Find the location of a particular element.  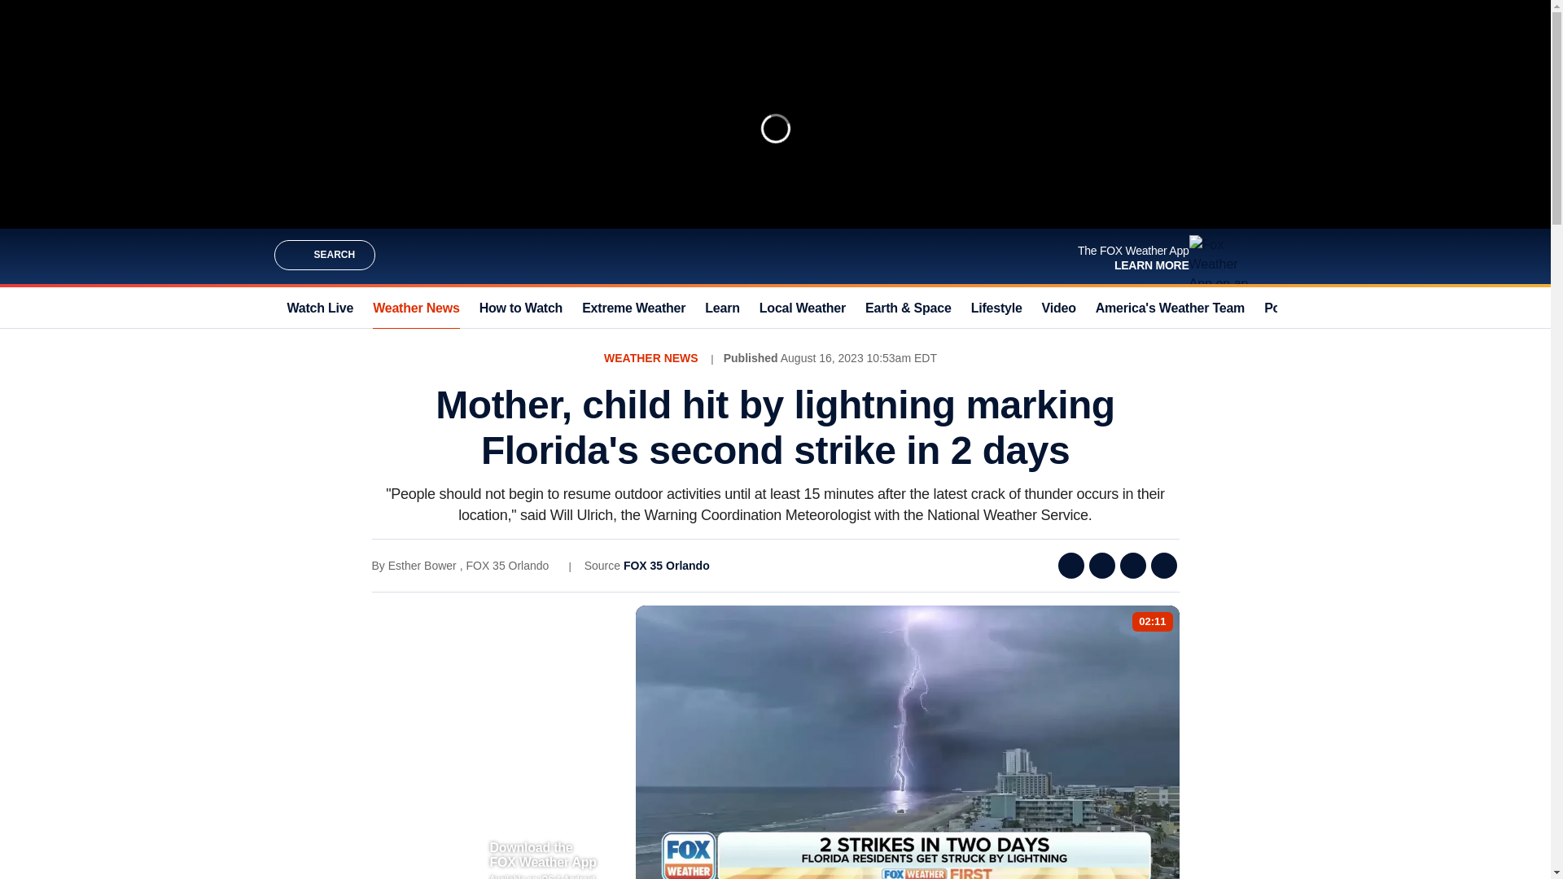

How to Watch is located at coordinates (521, 308).